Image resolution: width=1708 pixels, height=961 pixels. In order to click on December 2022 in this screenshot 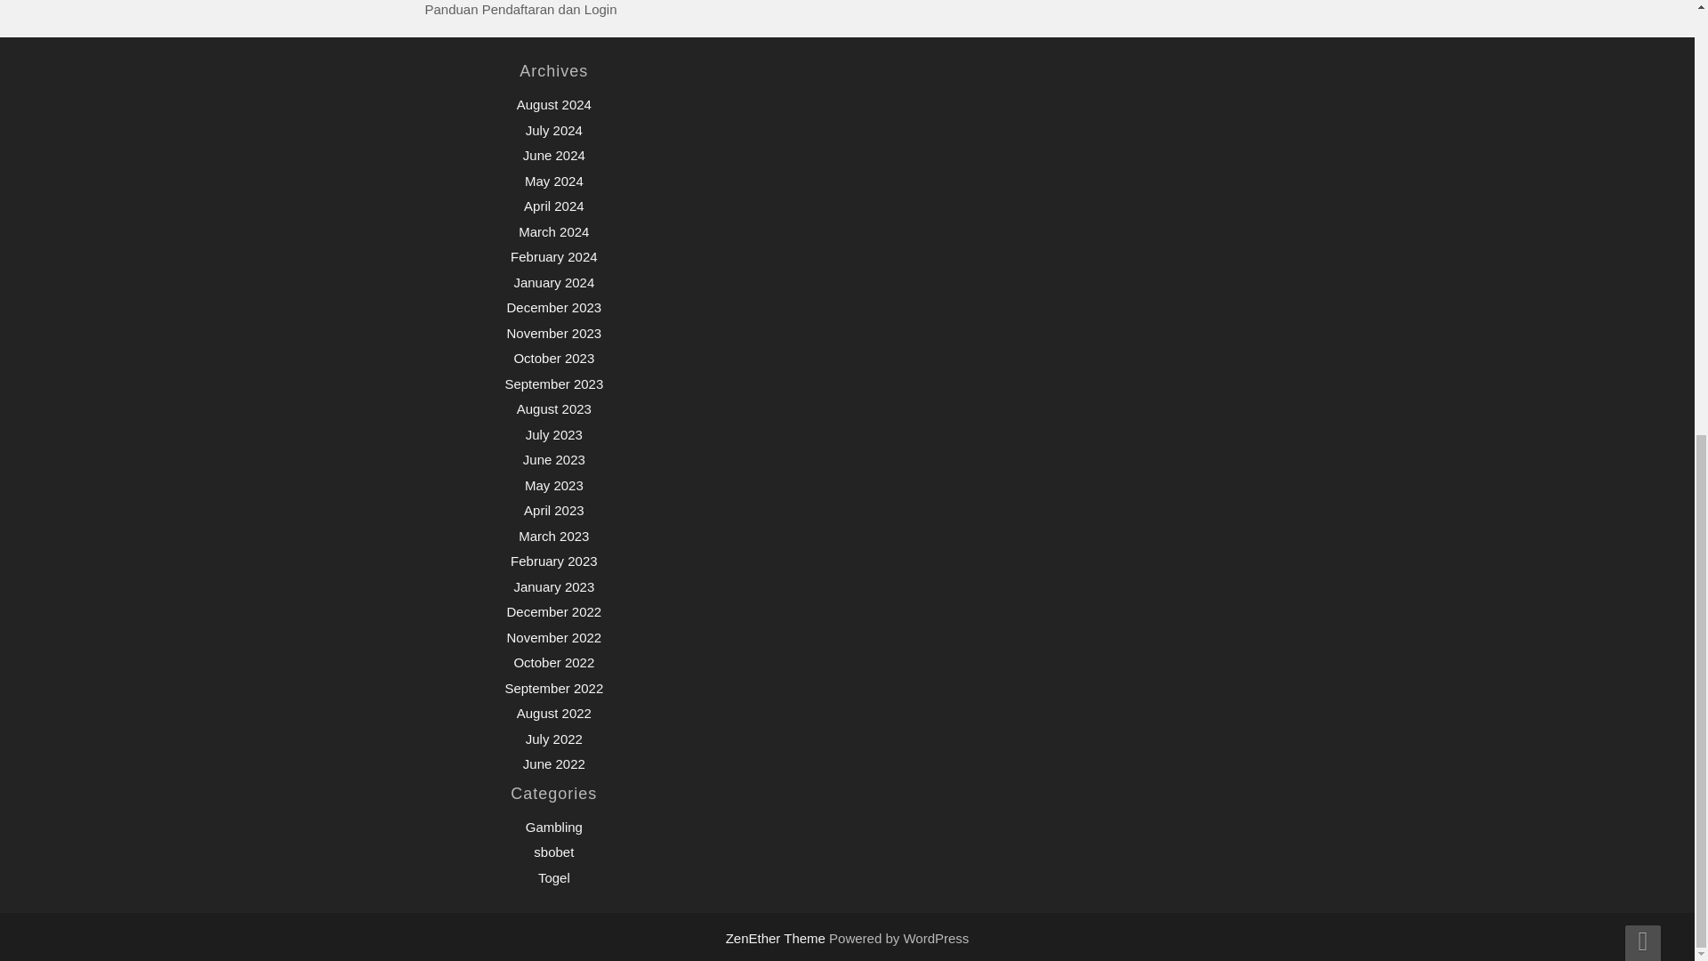, I will do `click(553, 611)`.